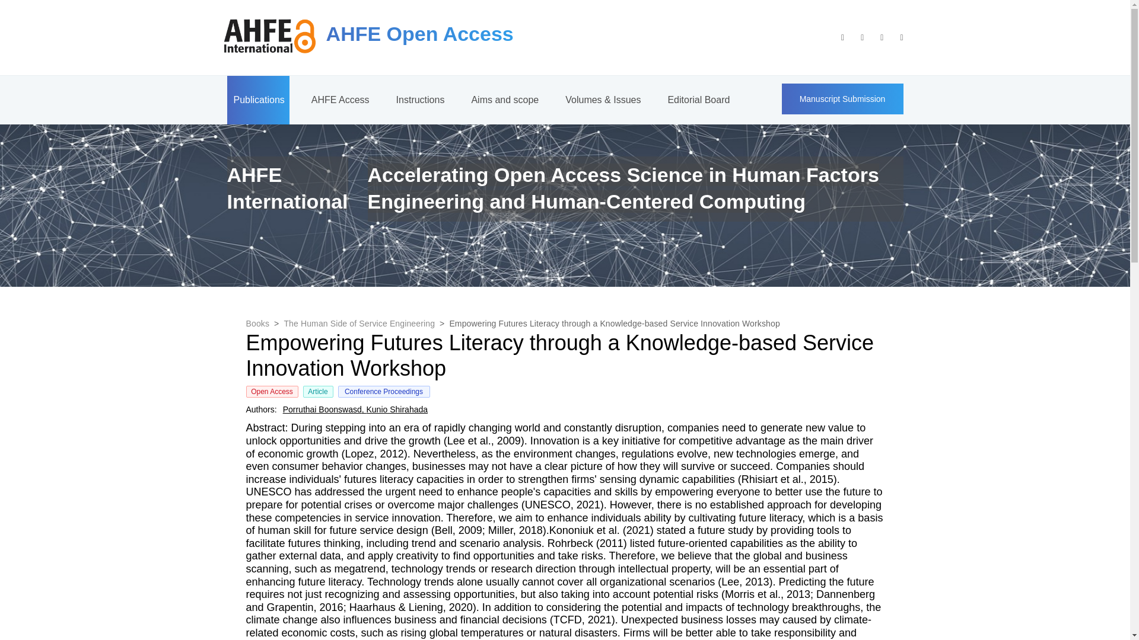 The image size is (1139, 640). I want to click on Manuscript Submission, so click(842, 98).